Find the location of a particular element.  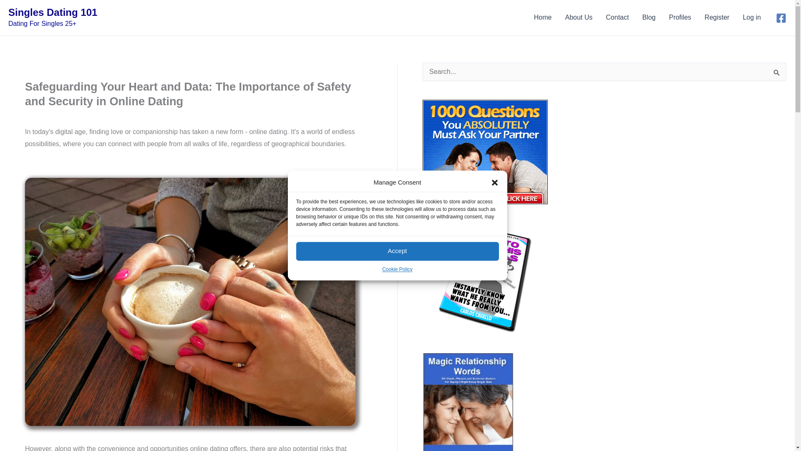

Accept is located at coordinates (398, 251).